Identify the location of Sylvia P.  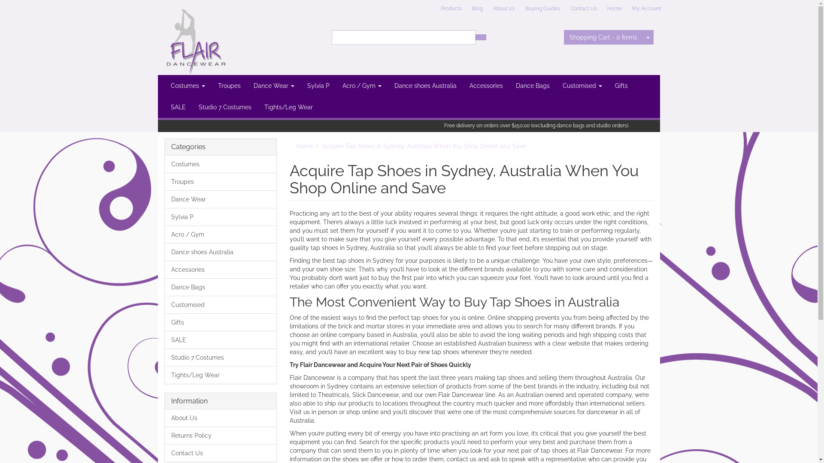
(221, 217).